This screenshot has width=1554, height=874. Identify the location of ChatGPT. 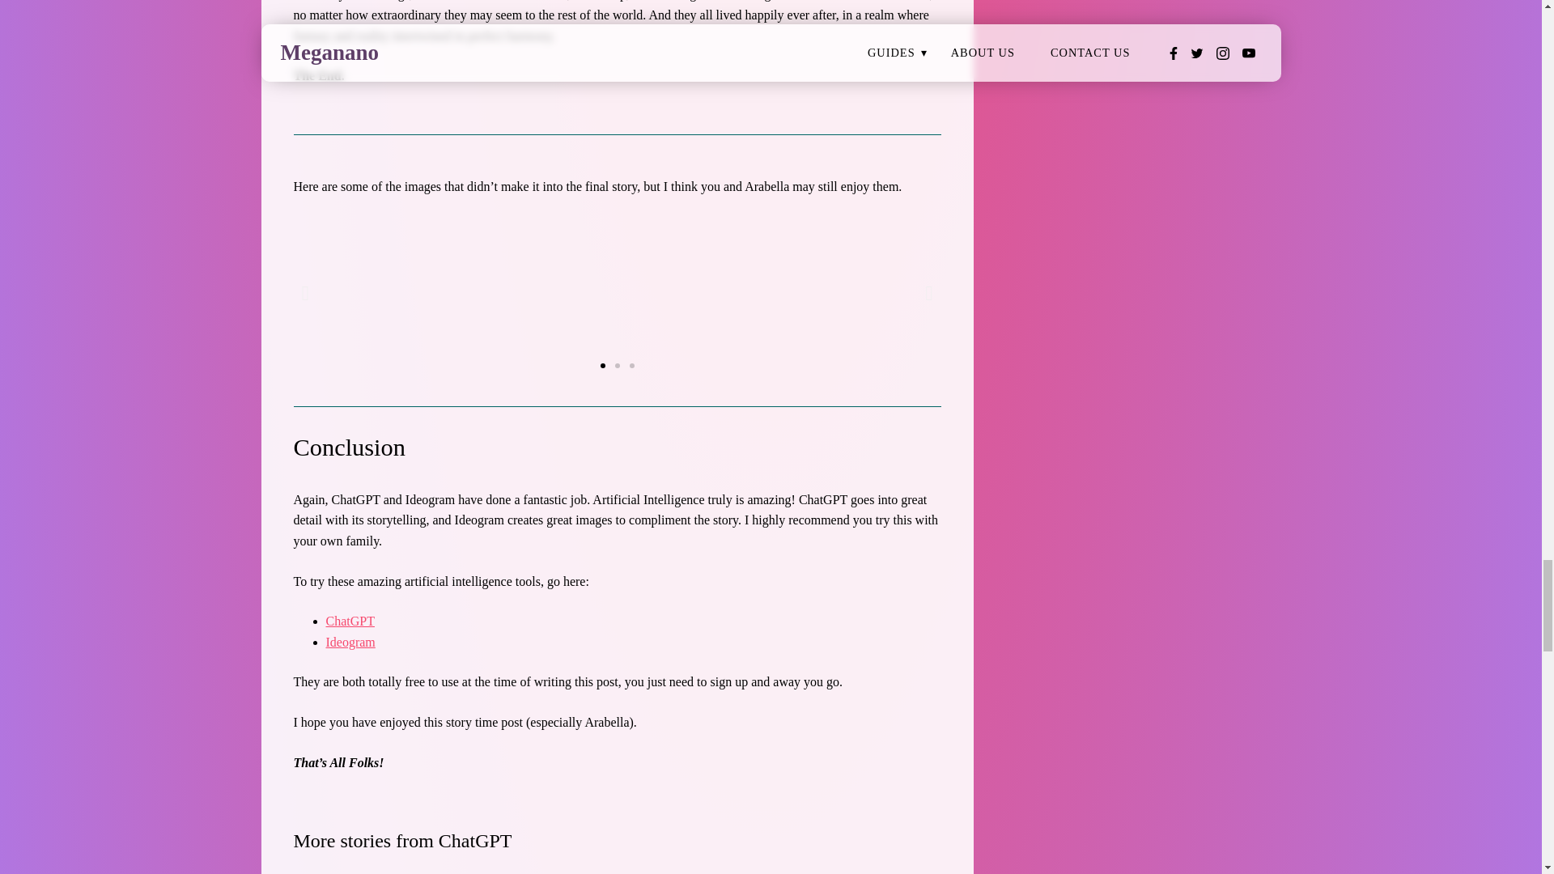
(350, 622).